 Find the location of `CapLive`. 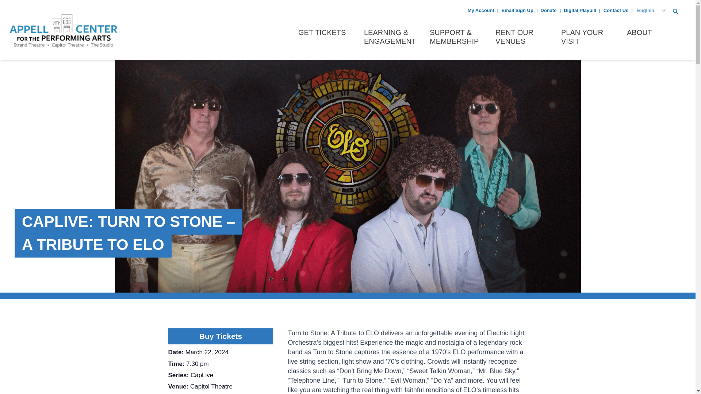

CapLive is located at coordinates (202, 375).